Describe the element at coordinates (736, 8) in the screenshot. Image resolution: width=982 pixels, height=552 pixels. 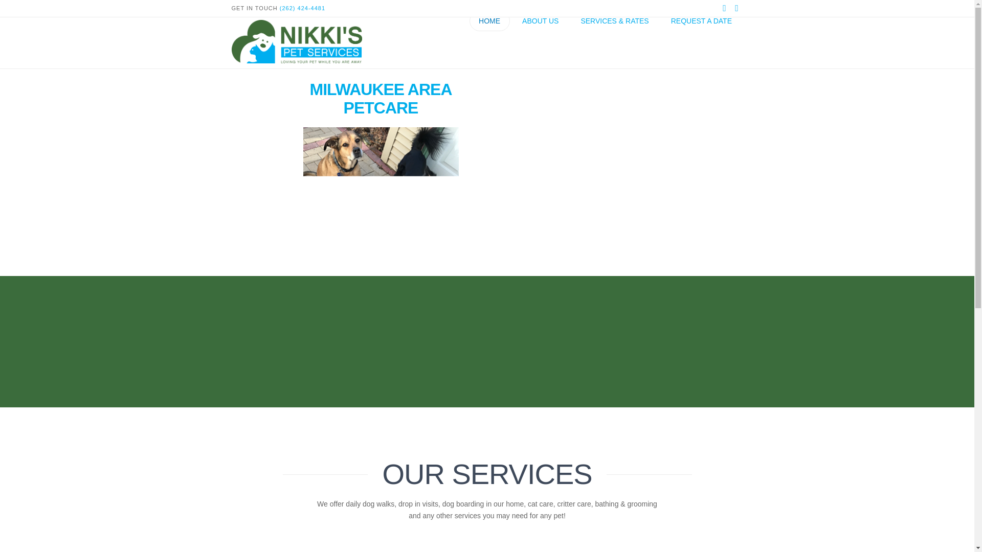
I see `Instagram` at that location.